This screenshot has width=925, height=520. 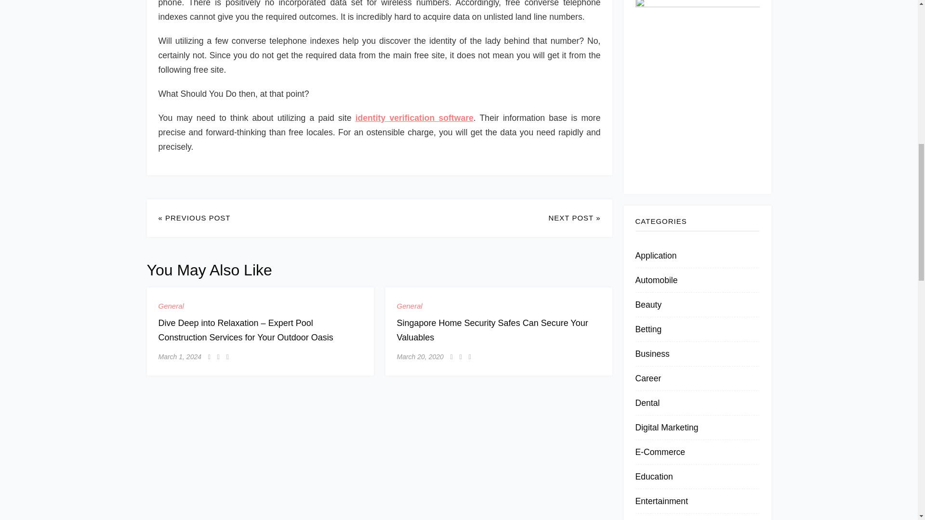 What do you see at coordinates (420, 357) in the screenshot?
I see `March 20, 2020` at bounding box center [420, 357].